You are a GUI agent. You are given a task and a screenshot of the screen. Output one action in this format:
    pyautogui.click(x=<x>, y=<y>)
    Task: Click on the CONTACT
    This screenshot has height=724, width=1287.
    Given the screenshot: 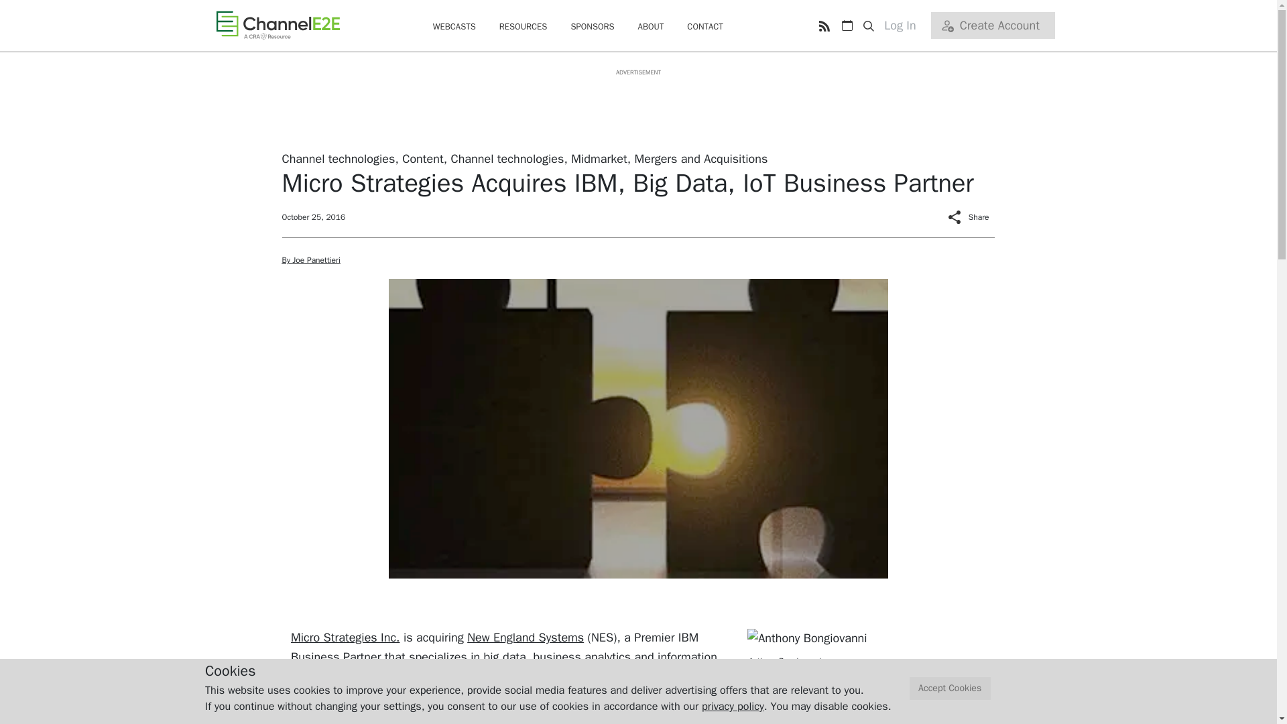 What is the action you would take?
    pyautogui.click(x=705, y=27)
    